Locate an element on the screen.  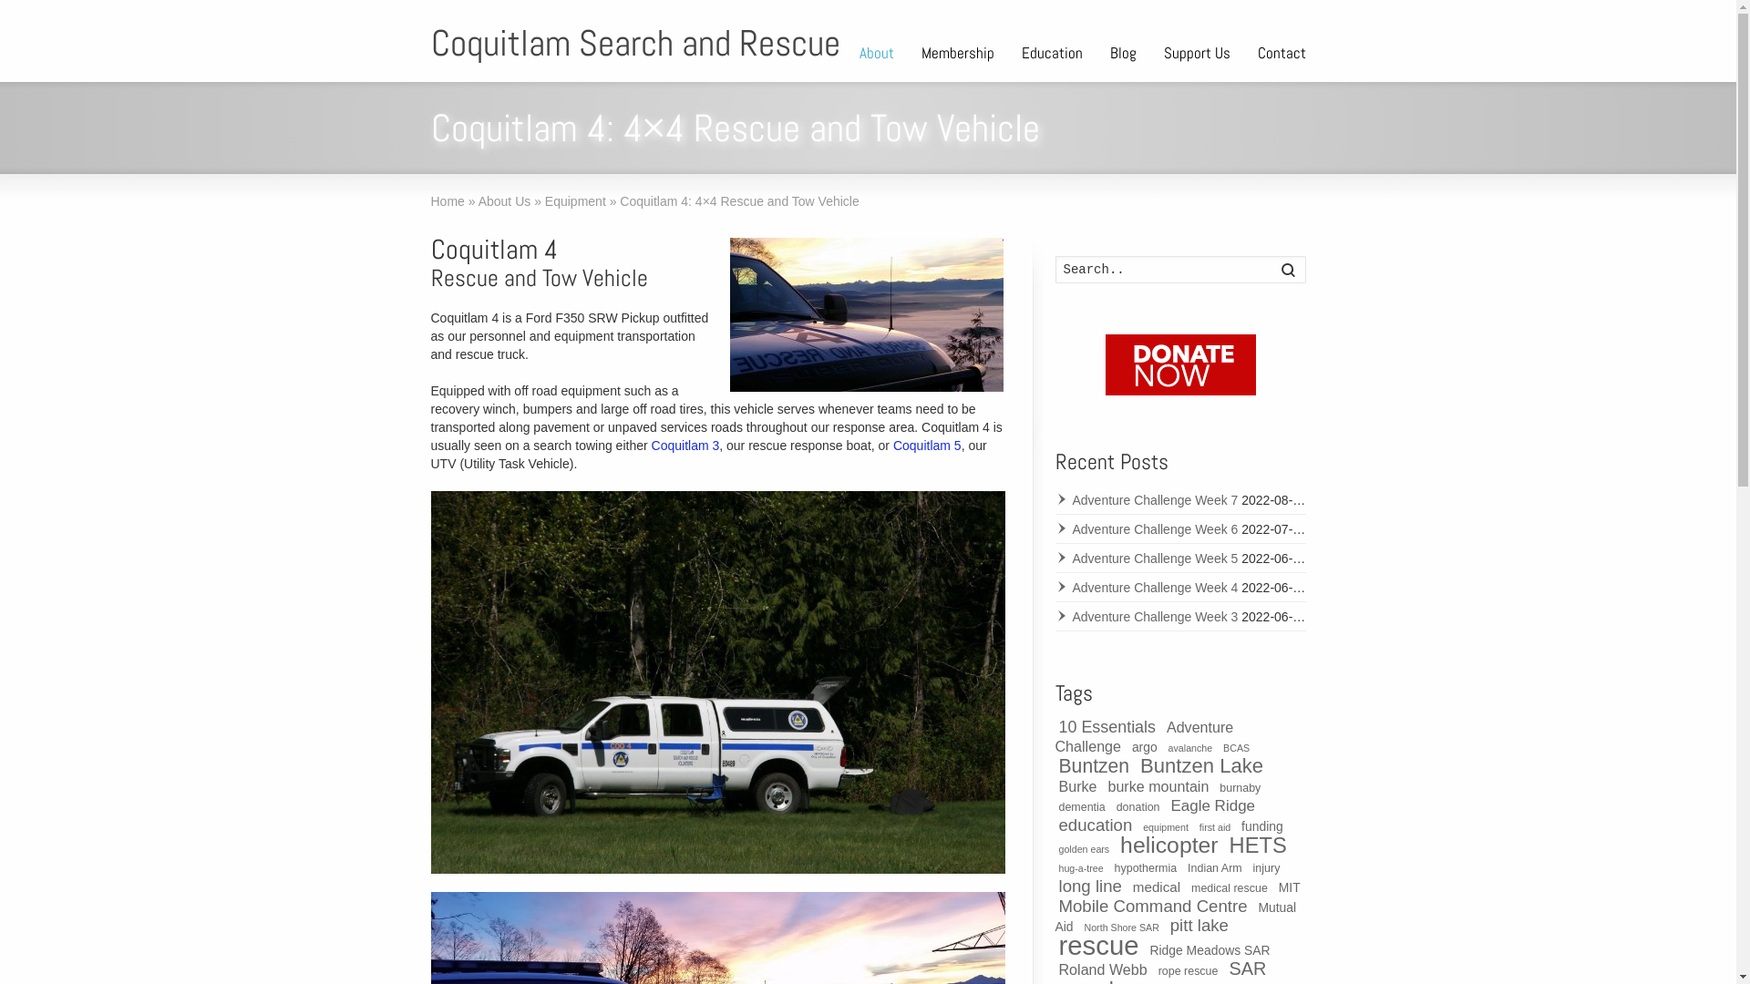
education is located at coordinates (1096, 825).